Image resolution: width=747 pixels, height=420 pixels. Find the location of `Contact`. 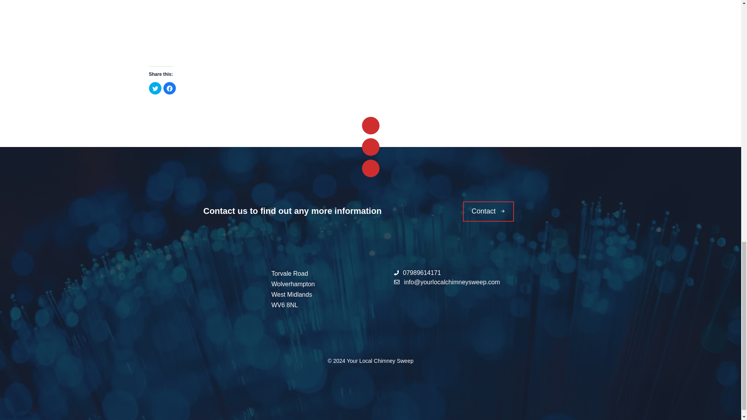

Contact is located at coordinates (488, 212).